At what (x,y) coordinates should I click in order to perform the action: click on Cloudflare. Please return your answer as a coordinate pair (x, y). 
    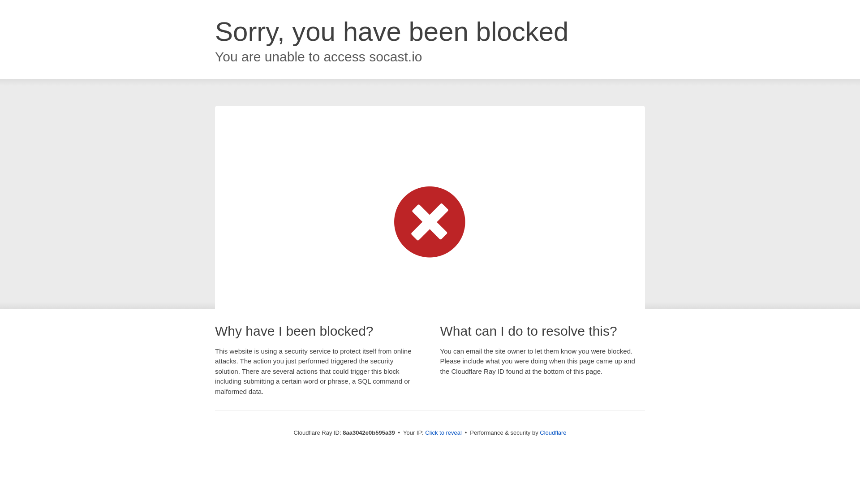
    Looking at the image, I should click on (553, 432).